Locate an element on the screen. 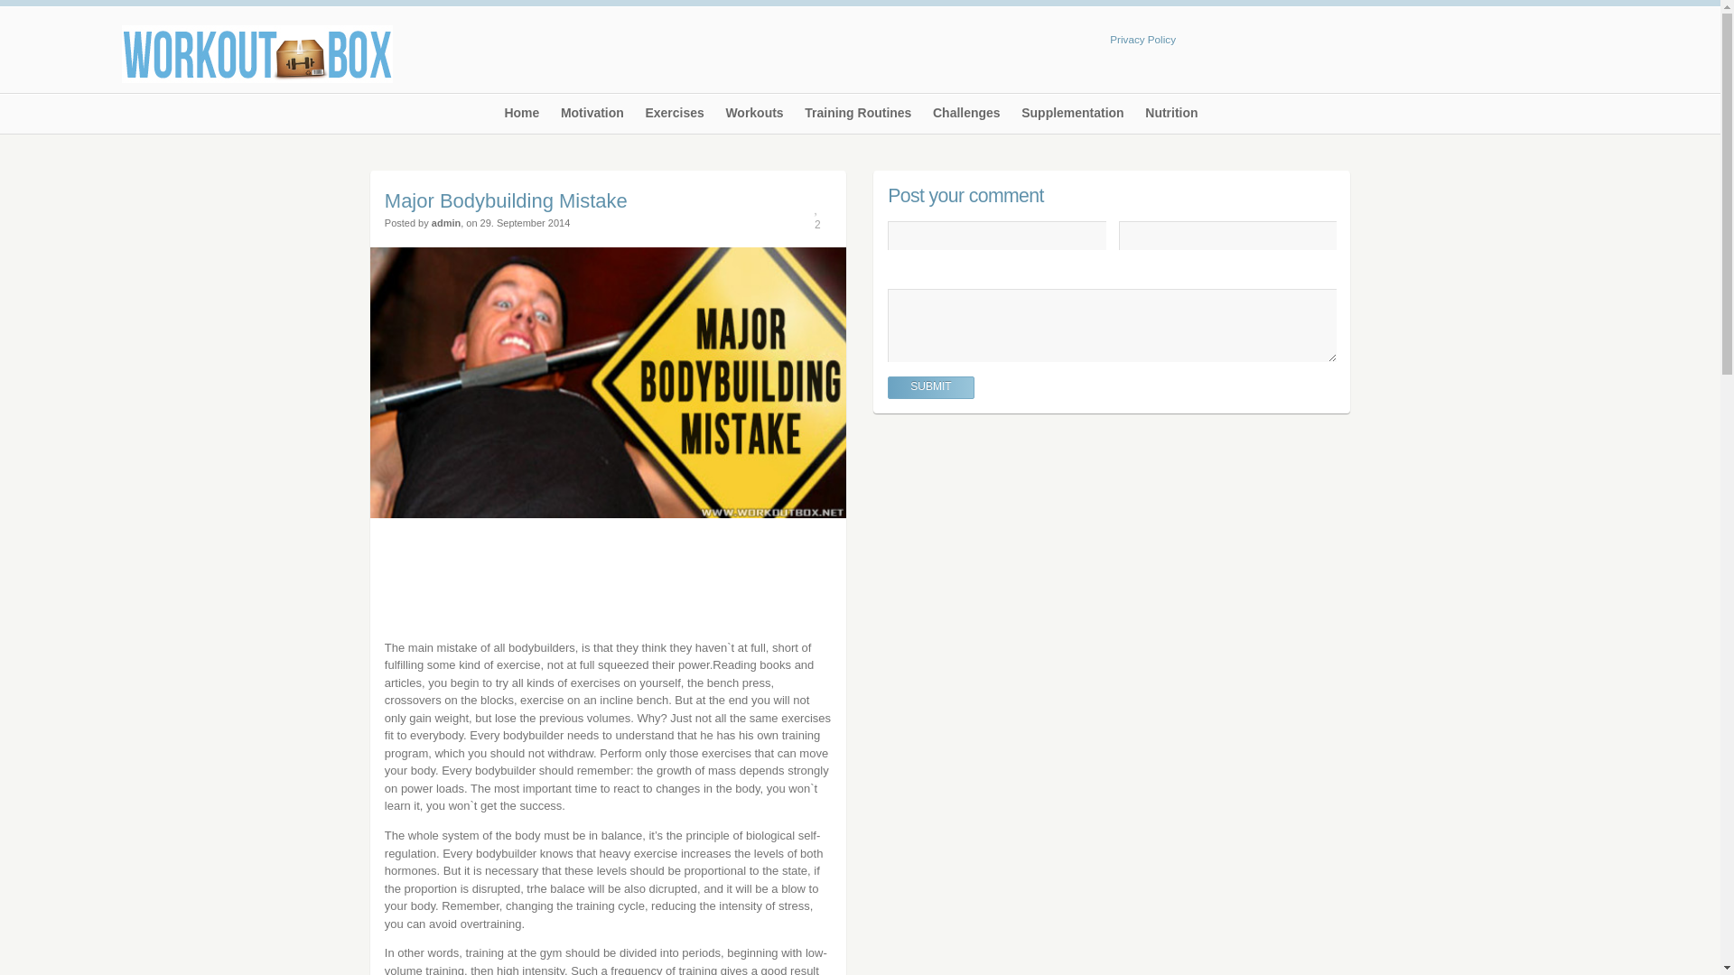 The height and width of the screenshot is (975, 1734). Exercises is located at coordinates (674, 119).